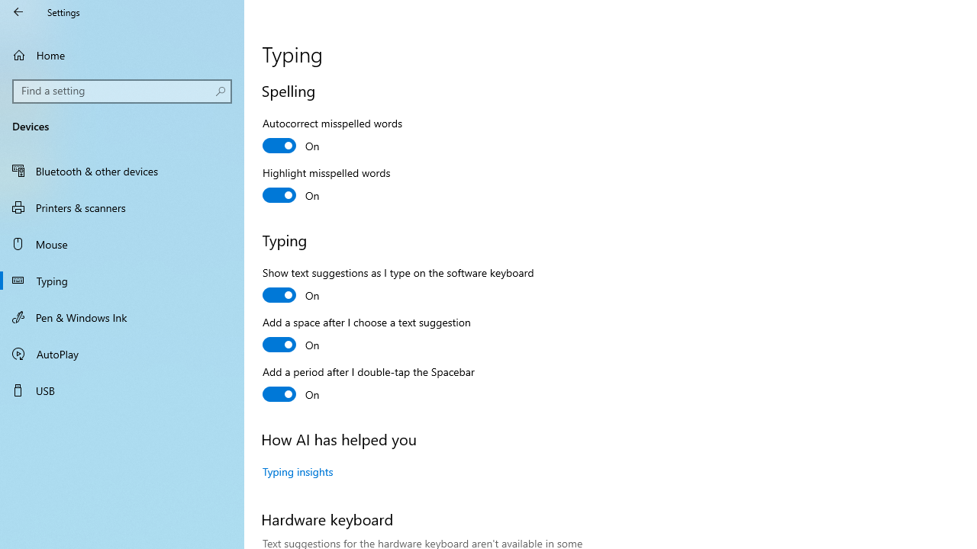  What do you see at coordinates (398, 286) in the screenshot?
I see `Show text suggestions as I type on the software keyboard` at bounding box center [398, 286].